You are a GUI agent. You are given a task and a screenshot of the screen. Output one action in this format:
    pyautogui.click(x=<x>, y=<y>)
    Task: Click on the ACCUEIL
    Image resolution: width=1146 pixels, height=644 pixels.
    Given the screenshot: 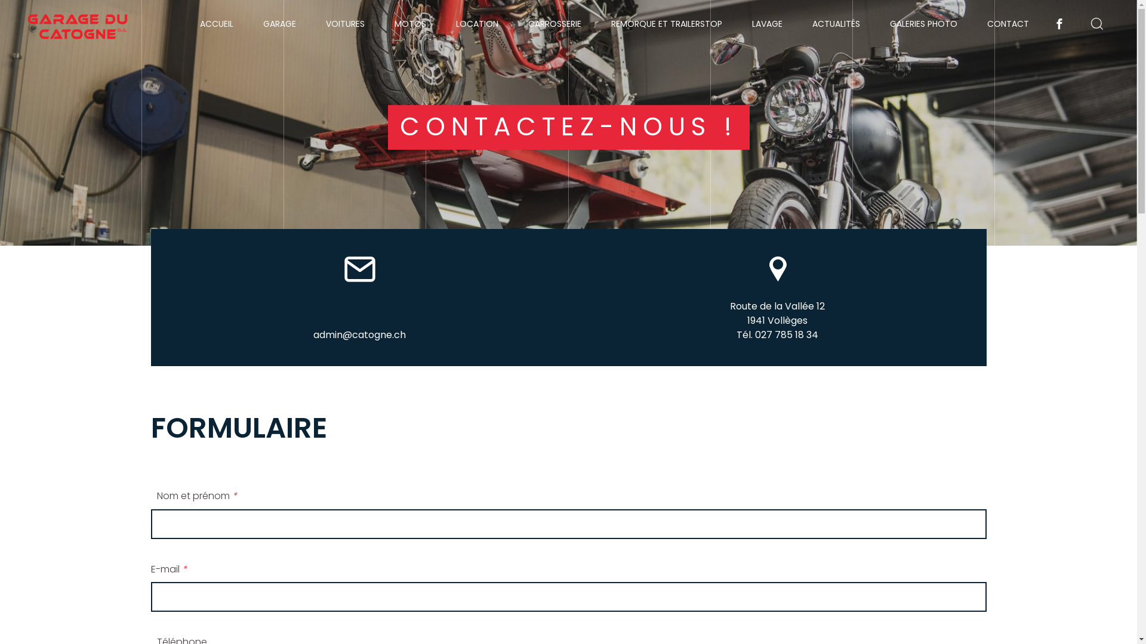 What is the action you would take?
    pyautogui.click(x=217, y=24)
    